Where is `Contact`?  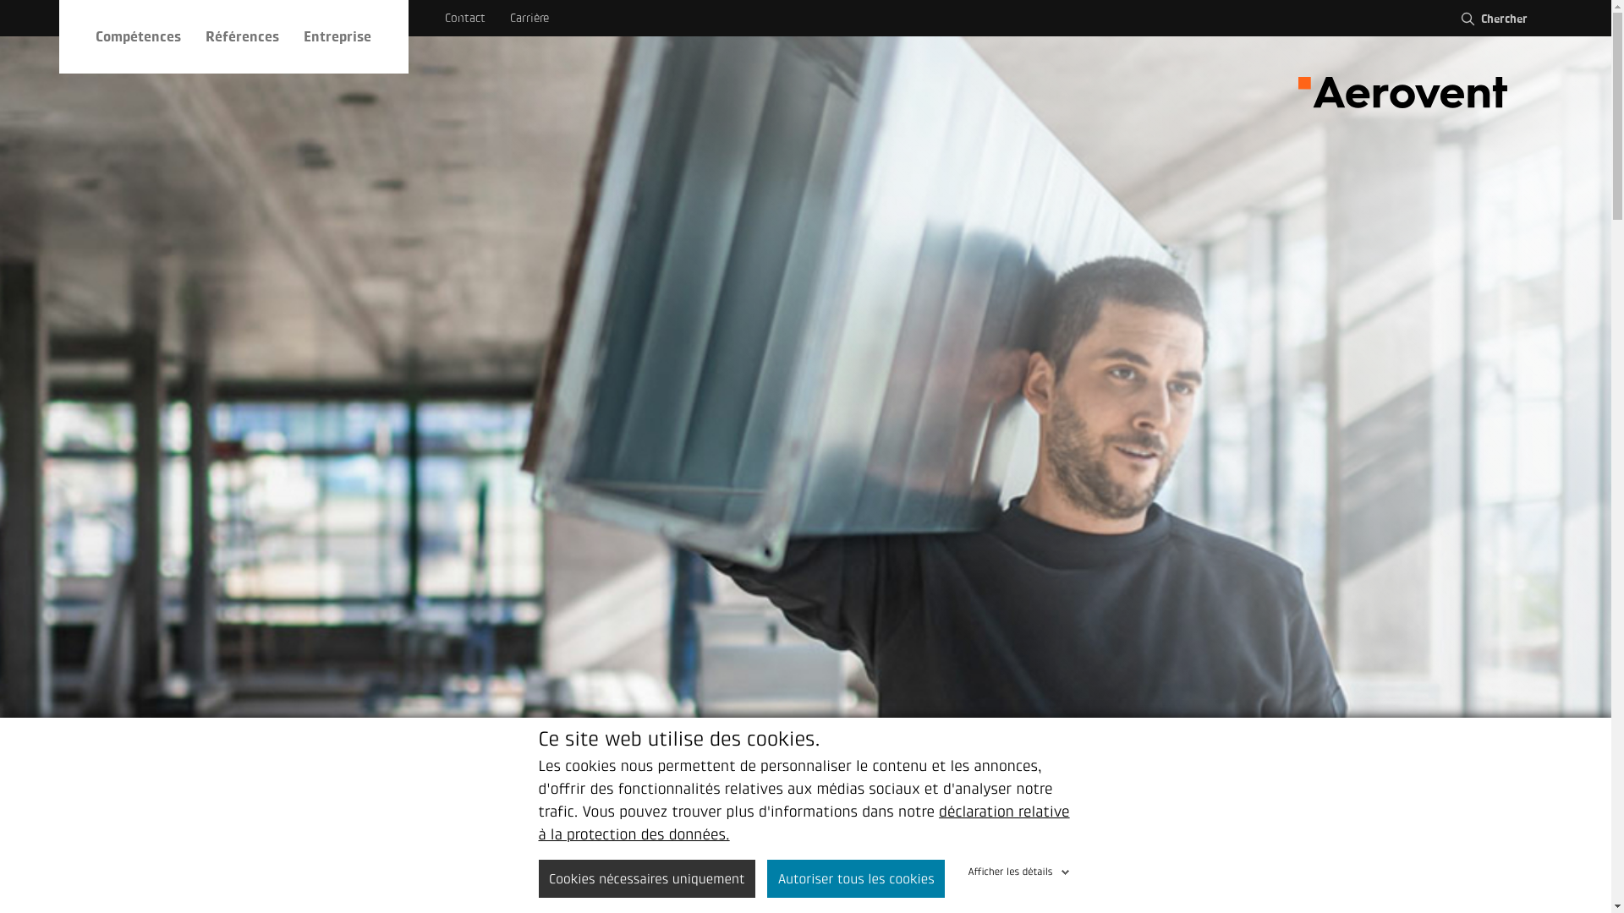
Contact is located at coordinates (465, 19).